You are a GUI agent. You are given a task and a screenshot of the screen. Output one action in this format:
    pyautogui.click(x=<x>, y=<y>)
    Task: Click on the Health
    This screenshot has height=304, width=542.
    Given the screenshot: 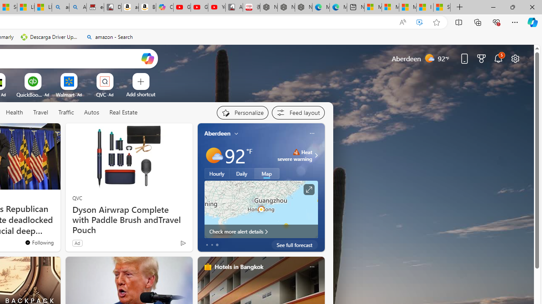 What is the action you would take?
    pyautogui.click(x=14, y=113)
    